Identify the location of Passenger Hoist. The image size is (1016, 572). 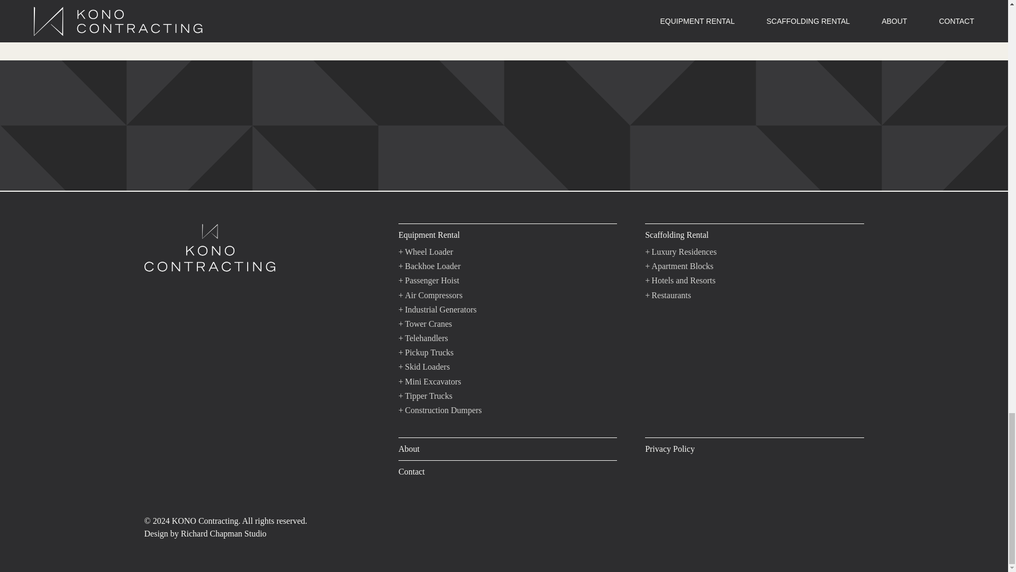
(429, 281).